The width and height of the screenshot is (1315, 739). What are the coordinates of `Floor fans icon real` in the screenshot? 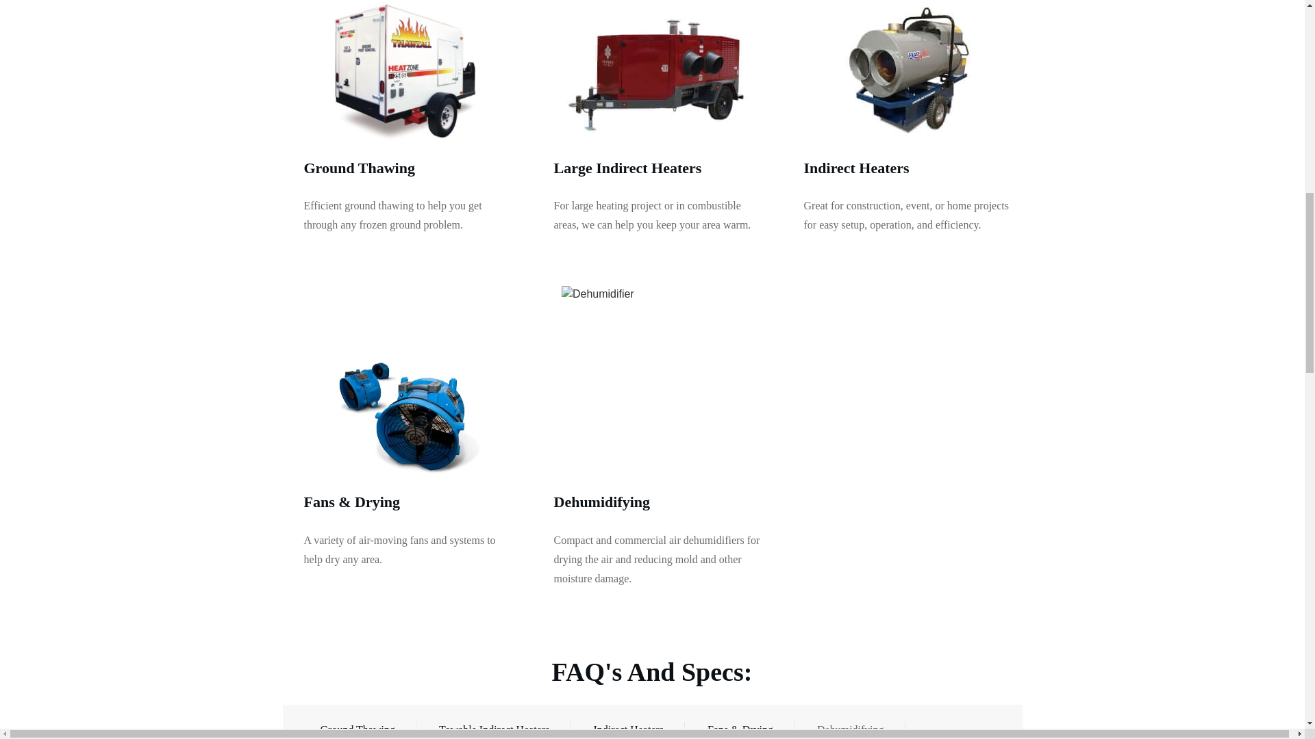 It's located at (408, 381).